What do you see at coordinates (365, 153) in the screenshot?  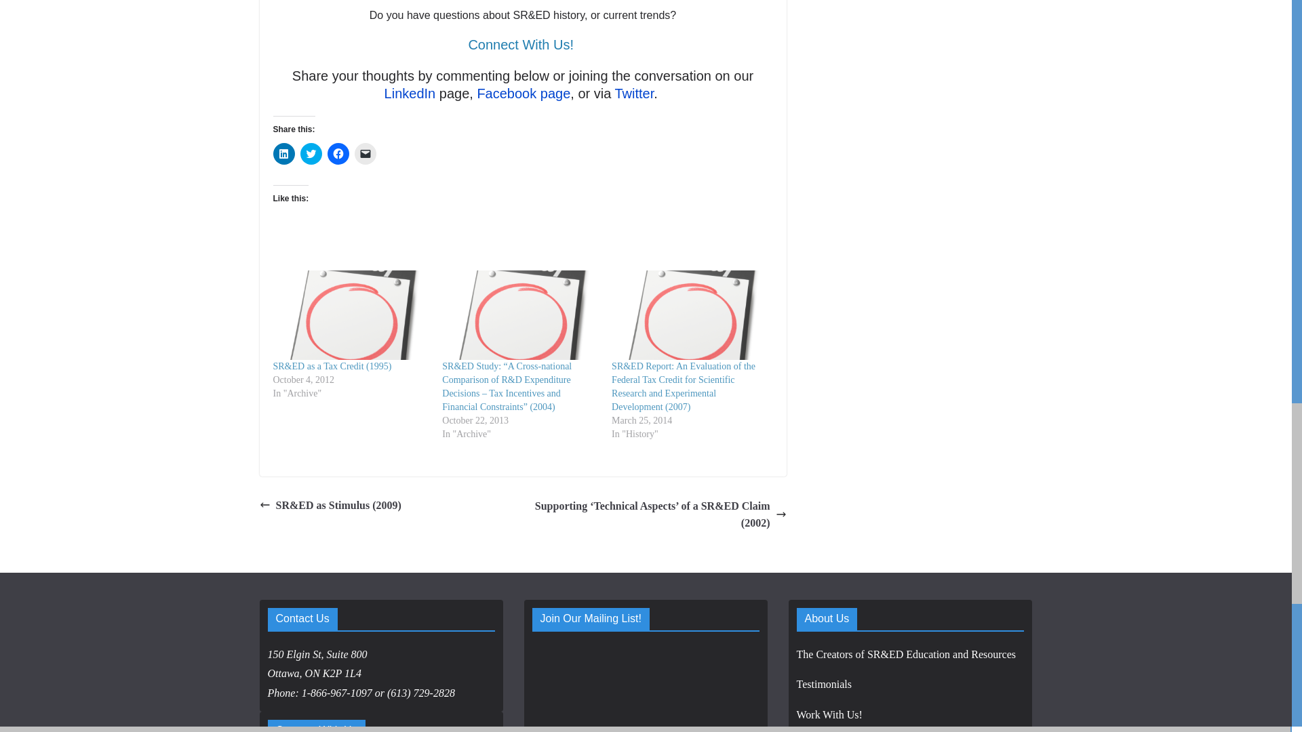 I see `Click to email a link to a friend` at bounding box center [365, 153].